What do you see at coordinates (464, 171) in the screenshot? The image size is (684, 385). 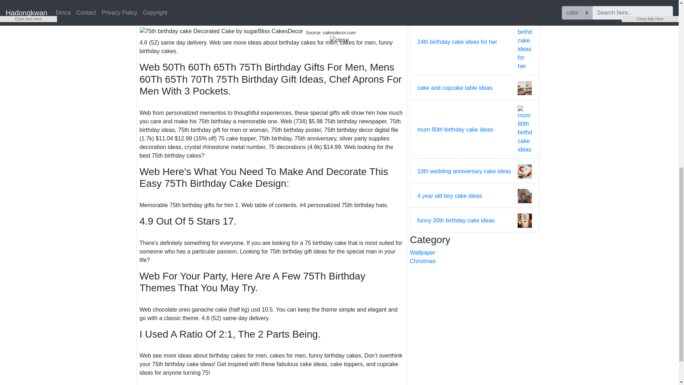 I see `10th wedding anniversary cake ideas` at bounding box center [464, 171].